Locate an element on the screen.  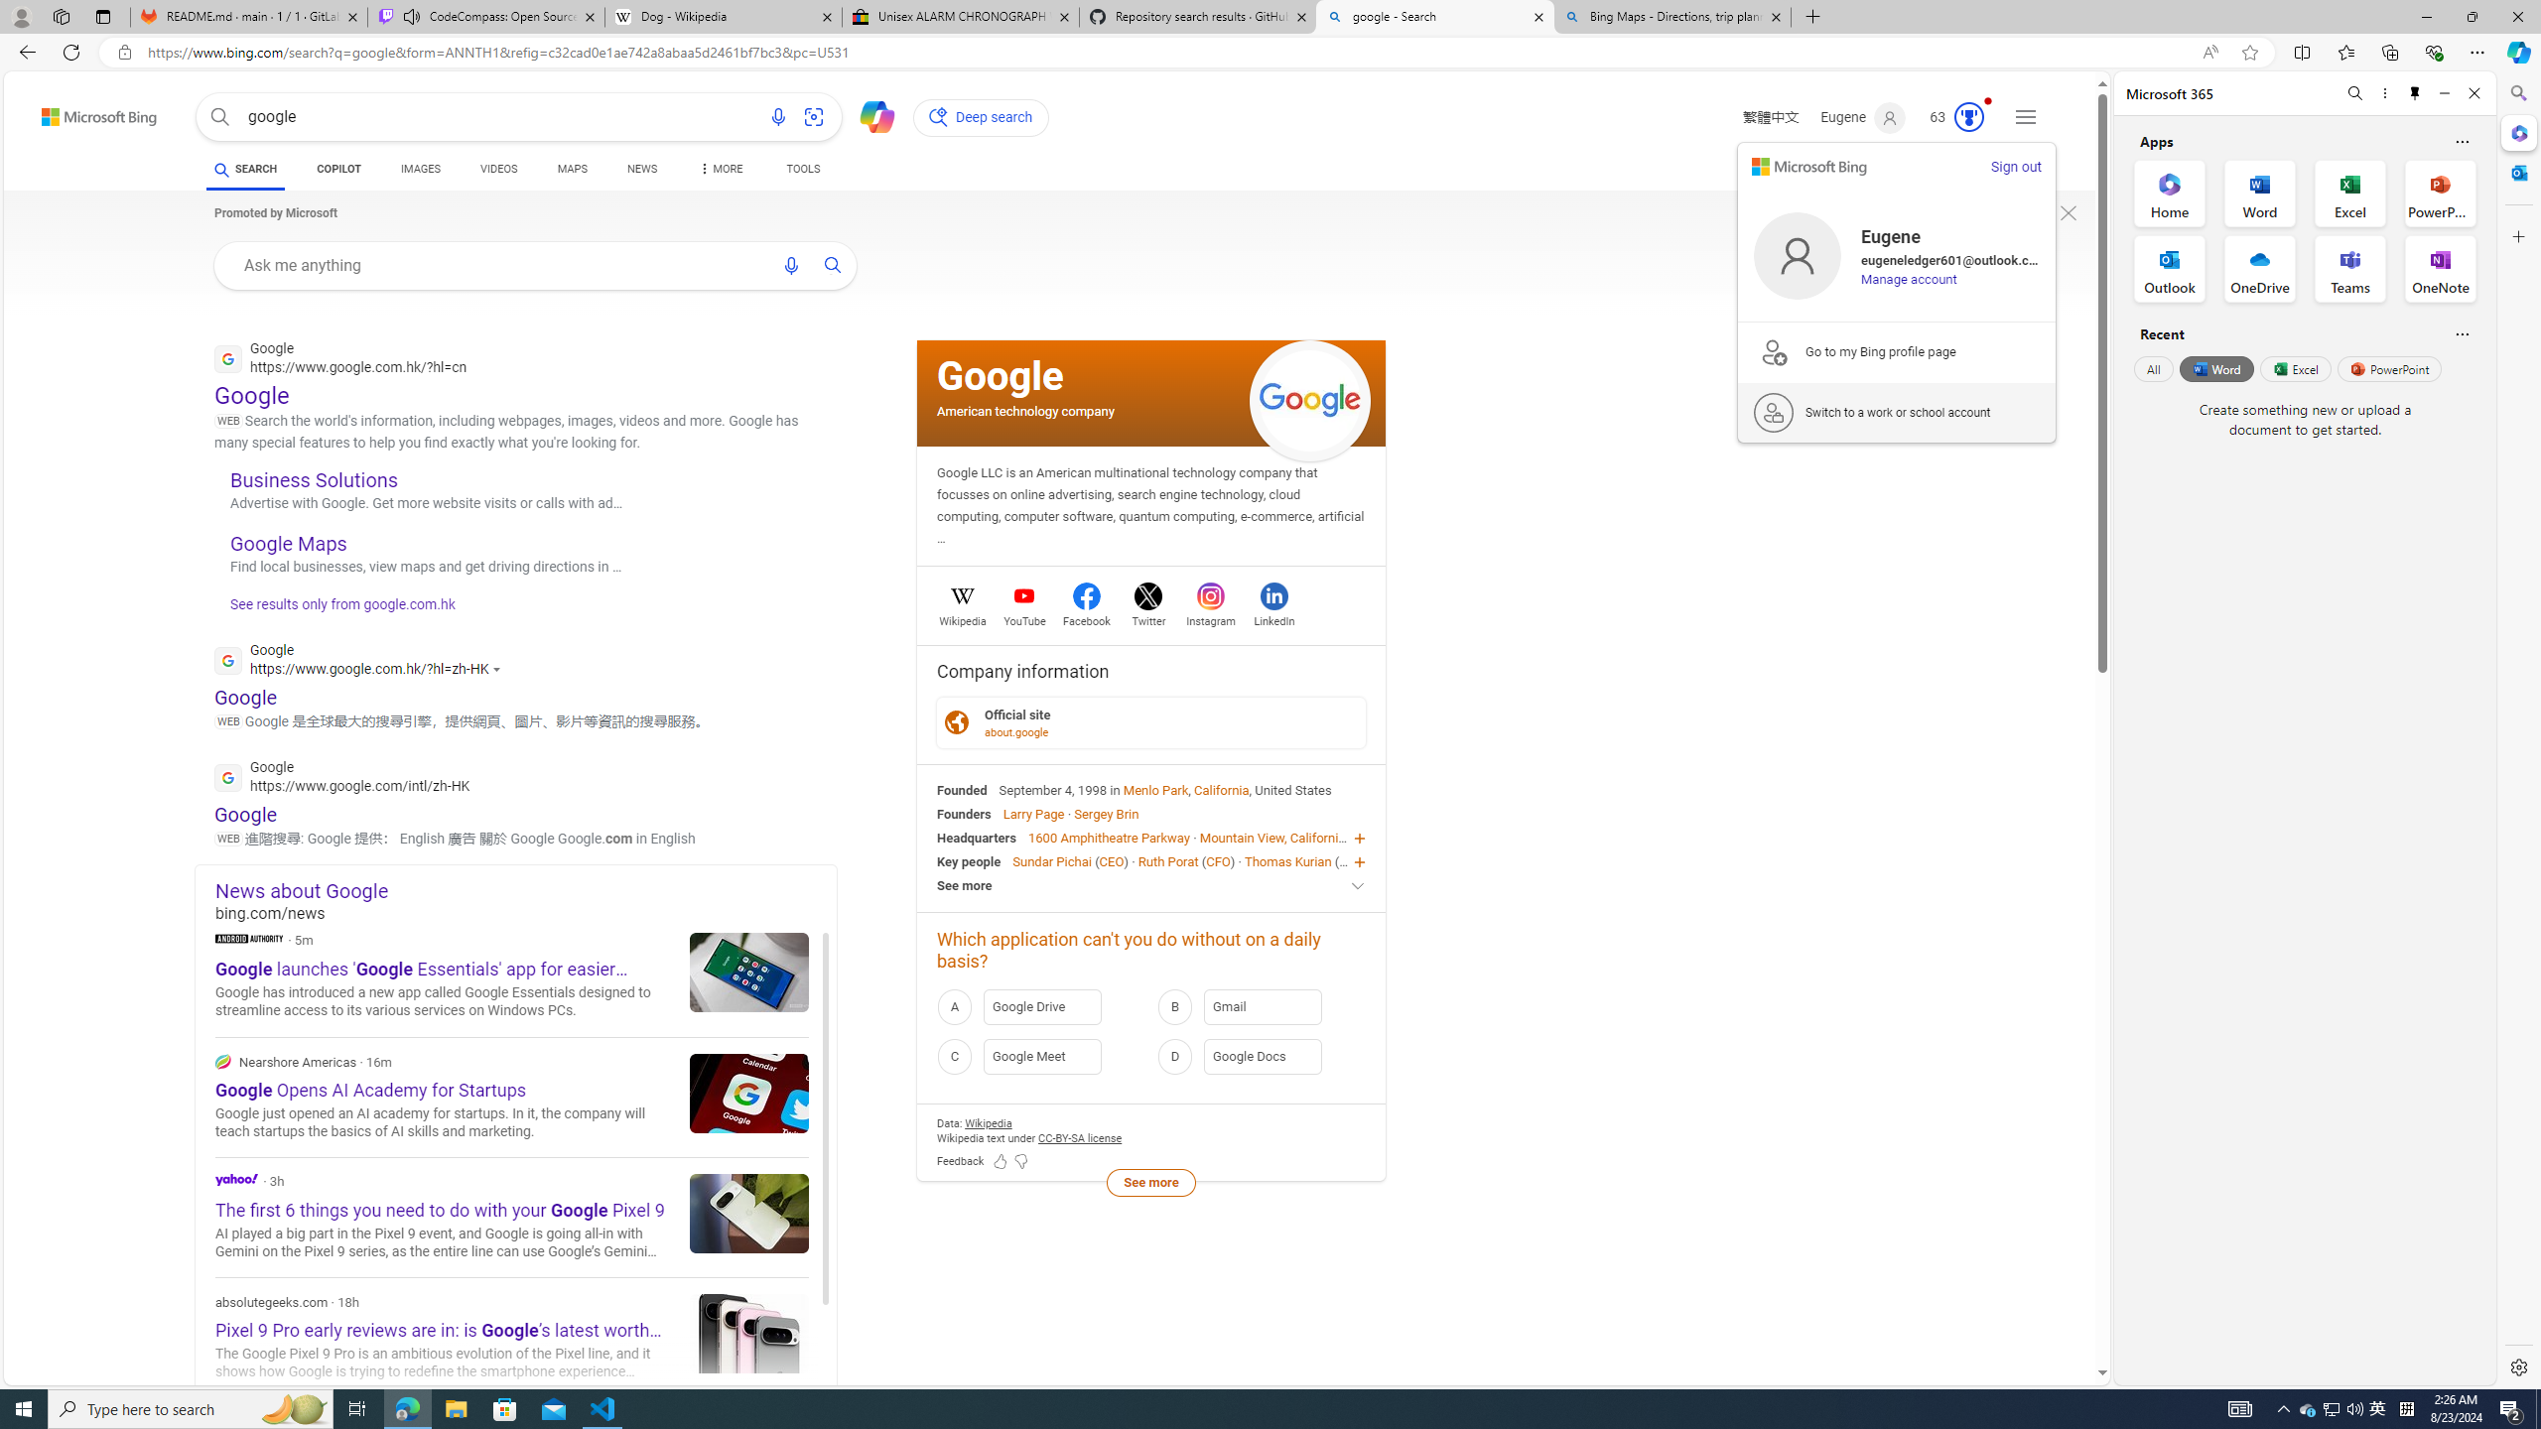
Teams Office App is located at coordinates (2350, 269).